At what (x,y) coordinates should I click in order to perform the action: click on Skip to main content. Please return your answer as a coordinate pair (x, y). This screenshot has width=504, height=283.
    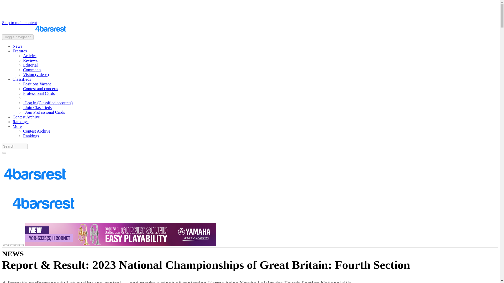
    Looking at the image, I should click on (19, 23).